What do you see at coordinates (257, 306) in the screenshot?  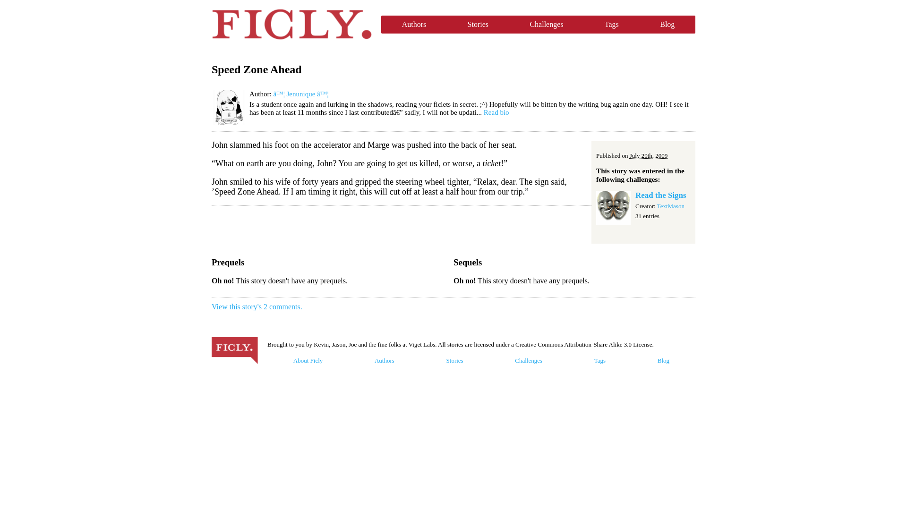 I see `View this story's 2 comments.` at bounding box center [257, 306].